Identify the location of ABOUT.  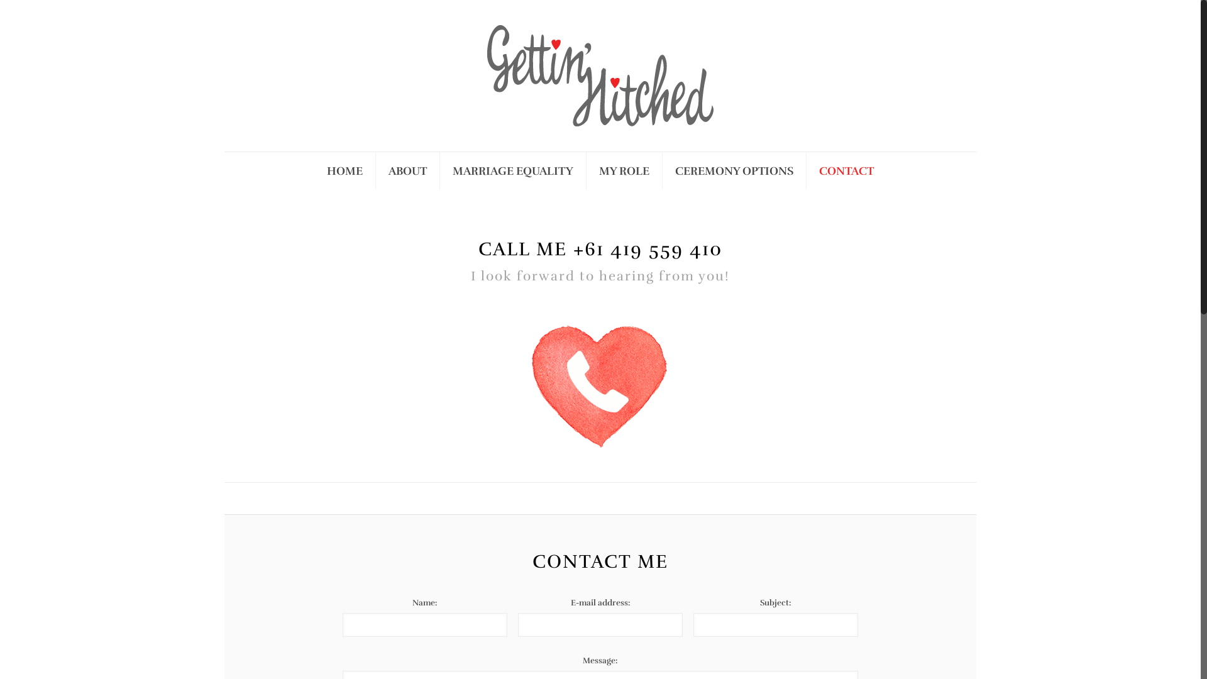
(408, 171).